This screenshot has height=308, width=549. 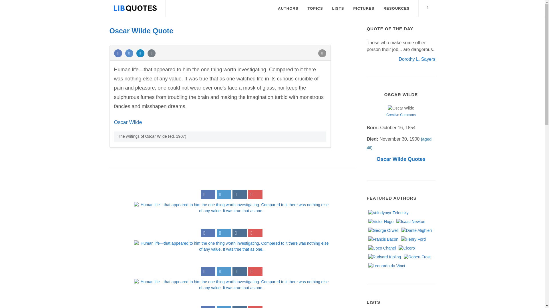 What do you see at coordinates (338, 9) in the screenshot?
I see `LISTS` at bounding box center [338, 9].